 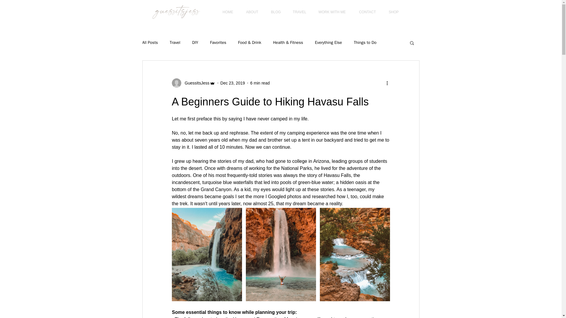 I want to click on GuessItsJess, so click(x=195, y=83).